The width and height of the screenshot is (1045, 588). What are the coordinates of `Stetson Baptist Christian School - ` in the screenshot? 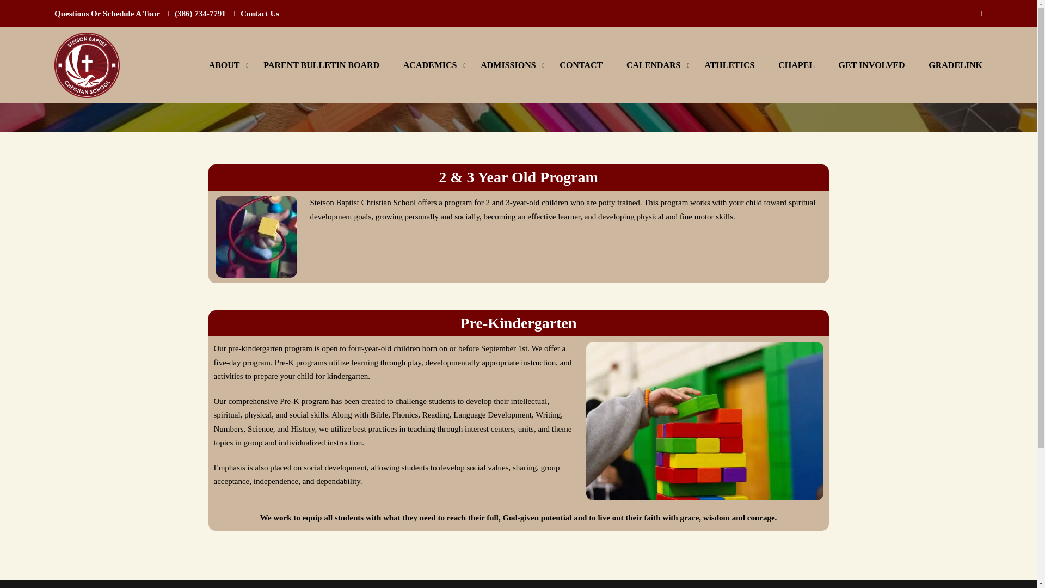 It's located at (87, 65).